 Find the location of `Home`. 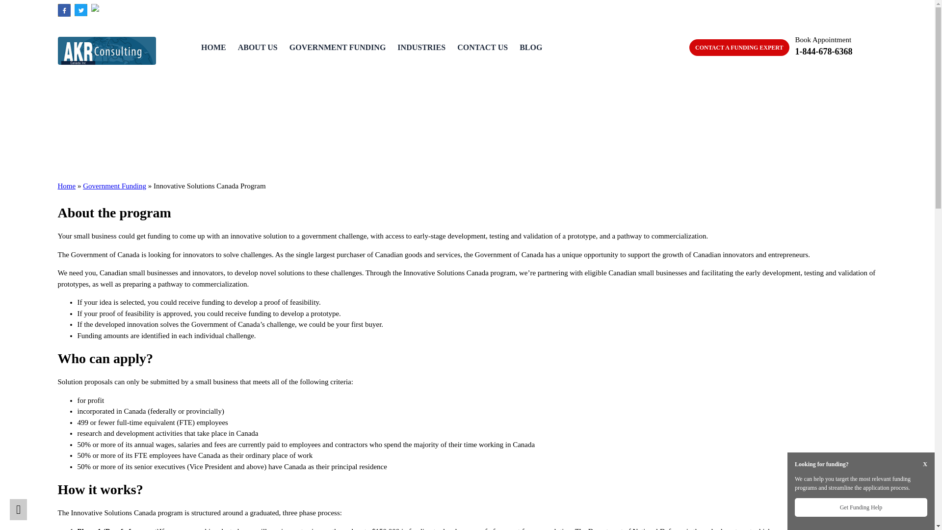

Home is located at coordinates (67, 185).